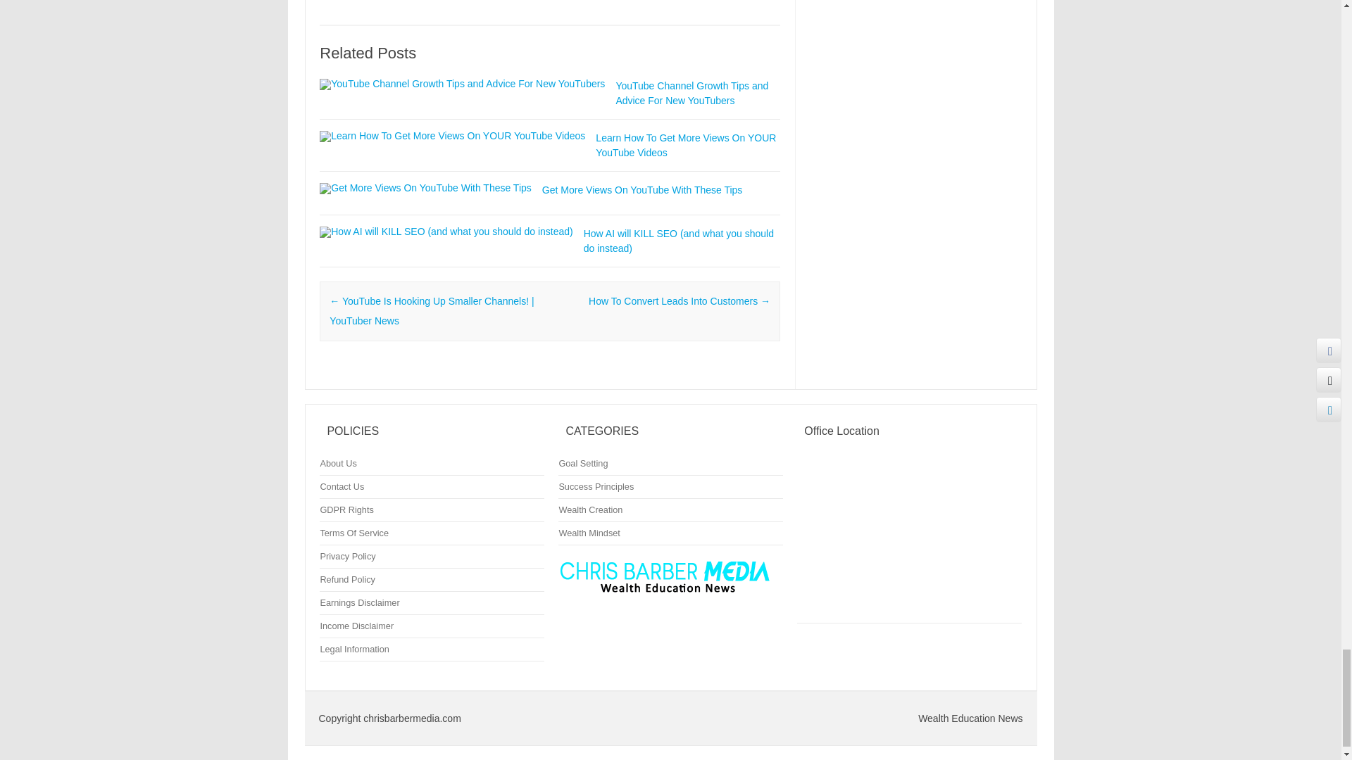 This screenshot has height=760, width=1352. Describe the element at coordinates (452, 135) in the screenshot. I see `Learn How To Get More Views On YOUR YouTube Videos` at that location.